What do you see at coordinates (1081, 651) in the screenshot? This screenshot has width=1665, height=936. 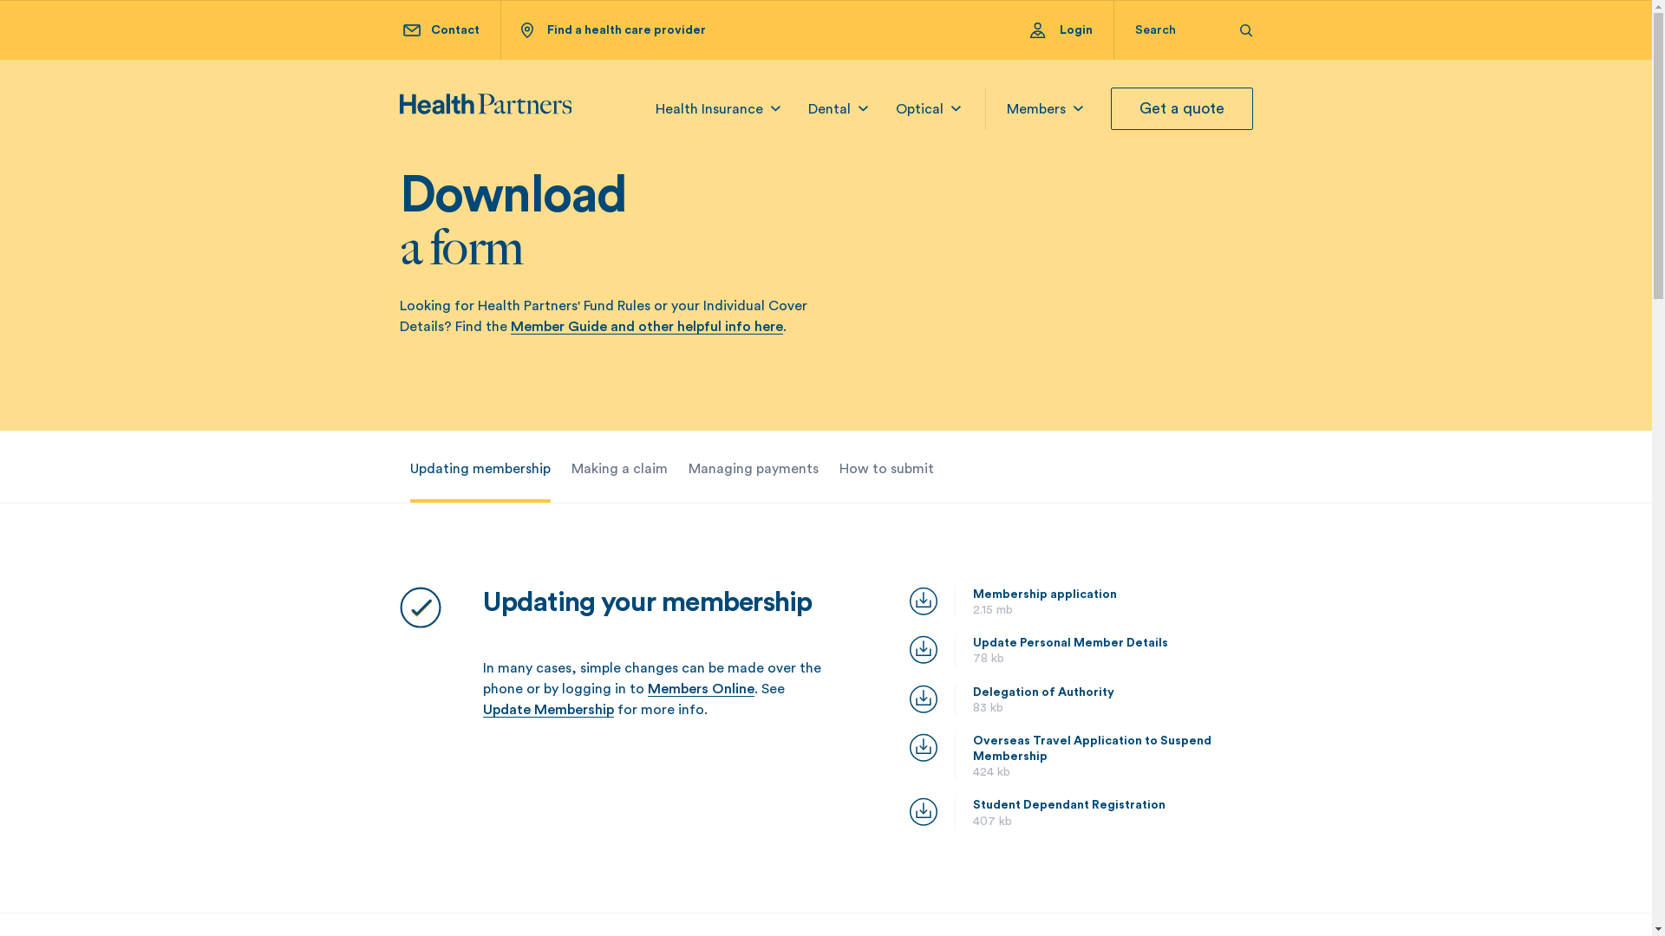 I see `Update Personal Member Details
78 kb` at bounding box center [1081, 651].